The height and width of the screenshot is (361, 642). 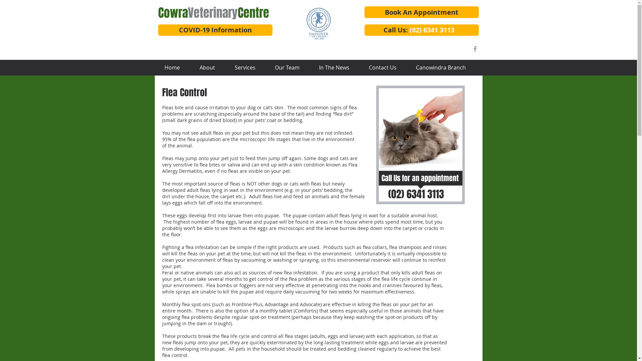 What do you see at coordinates (422, 12) in the screenshot?
I see `Book An Appointment` at bounding box center [422, 12].